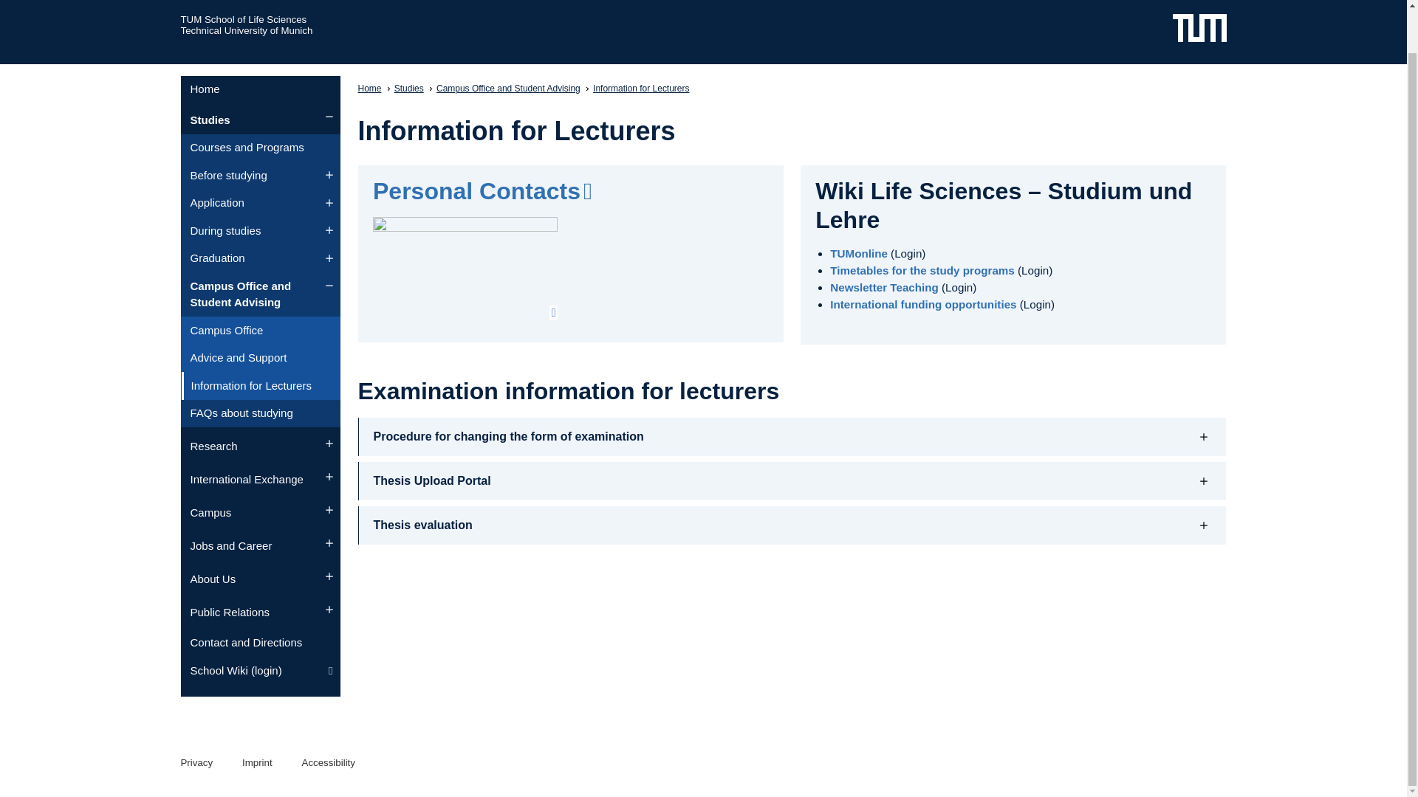 Image resolution: width=1418 pixels, height=797 pixels. I want to click on During studies, so click(260, 230).